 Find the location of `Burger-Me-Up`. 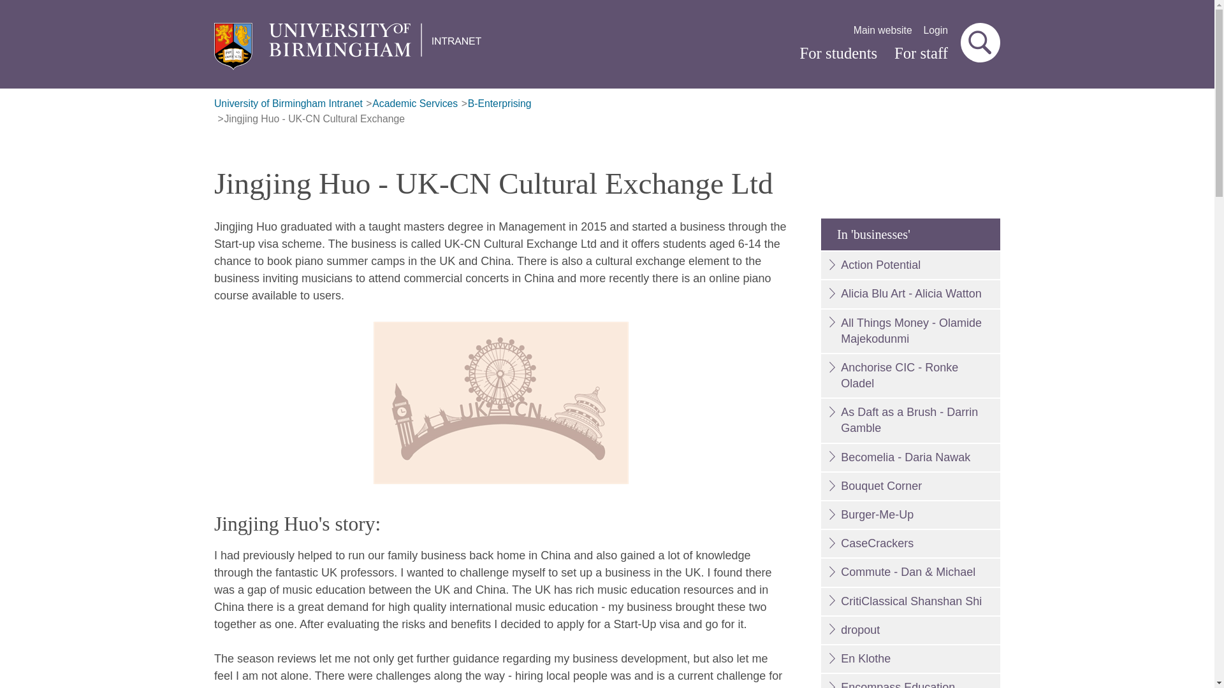

Burger-Me-Up is located at coordinates (910, 515).